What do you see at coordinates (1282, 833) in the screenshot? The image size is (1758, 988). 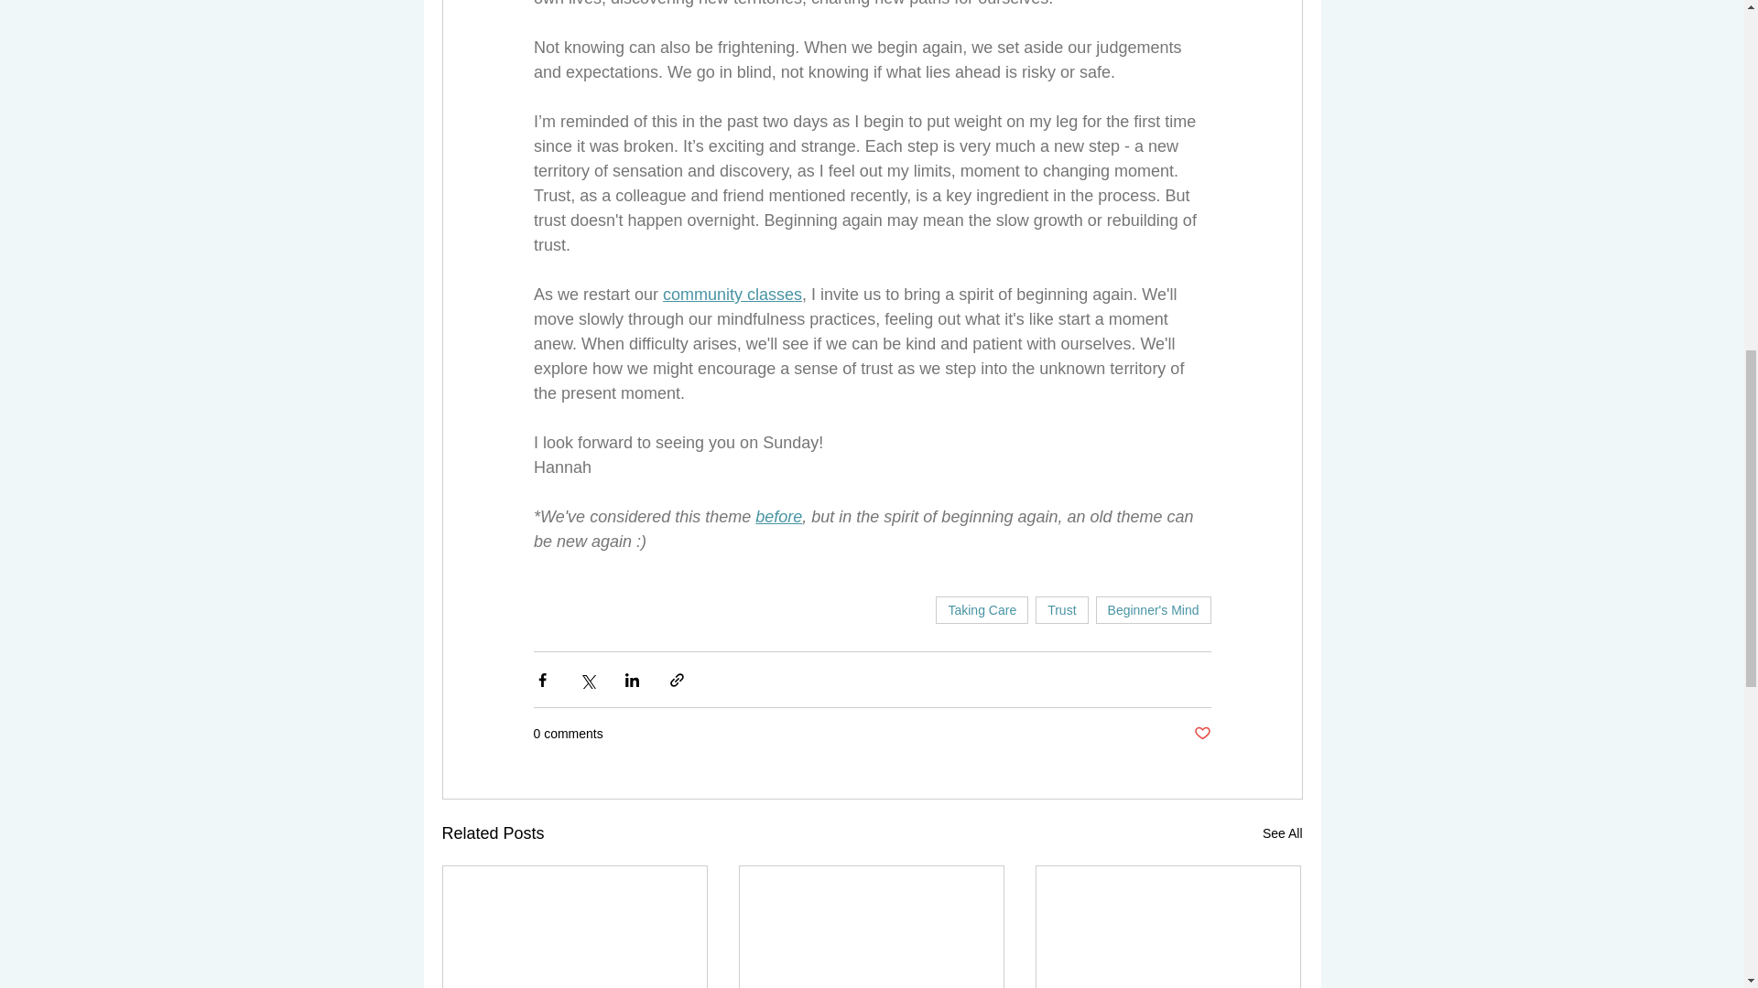 I see `See All` at bounding box center [1282, 833].